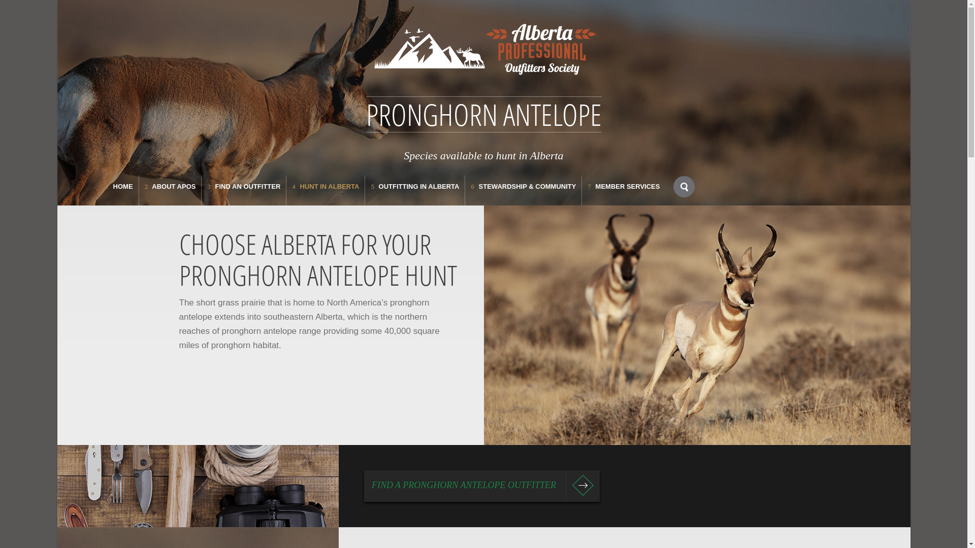 This screenshot has width=975, height=548. Describe the element at coordinates (326, 191) in the screenshot. I see `4 HUNT IN ALBERTA` at that location.